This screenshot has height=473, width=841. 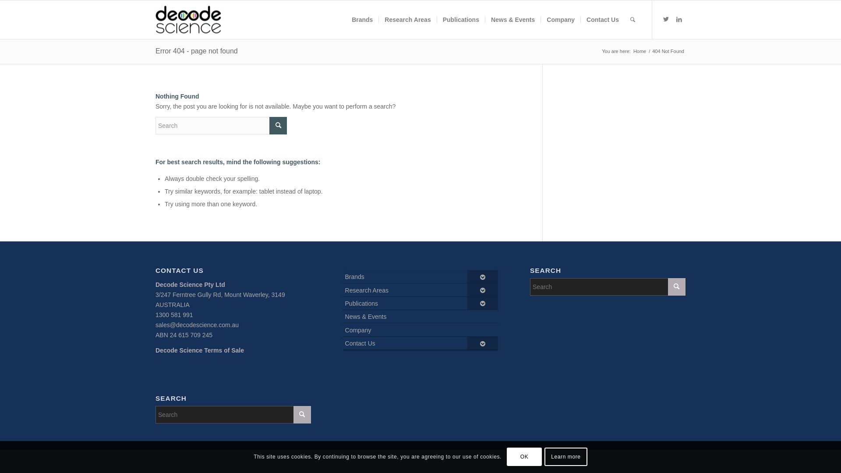 I want to click on Brands, so click(x=420, y=277).